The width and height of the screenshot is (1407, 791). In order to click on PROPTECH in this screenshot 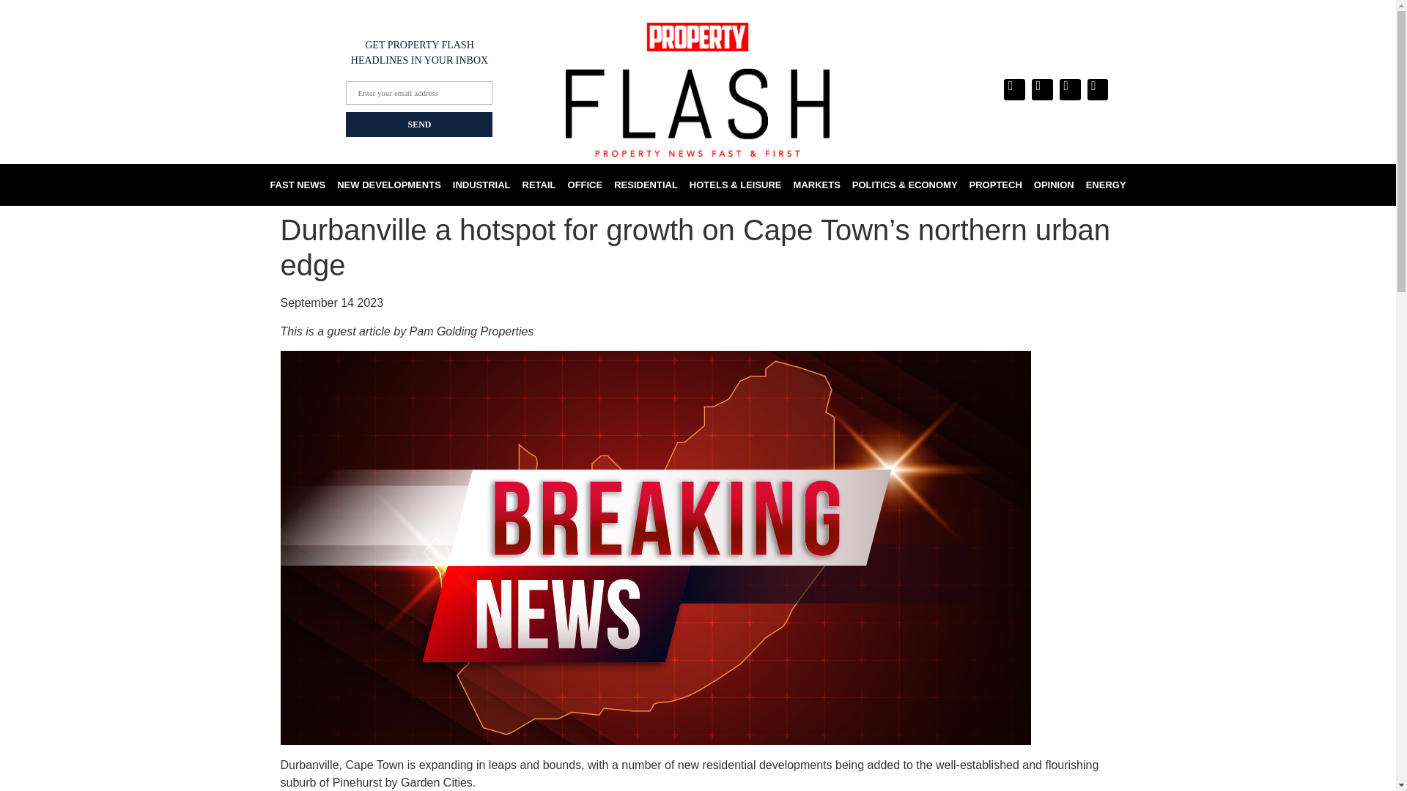, I will do `click(996, 185)`.